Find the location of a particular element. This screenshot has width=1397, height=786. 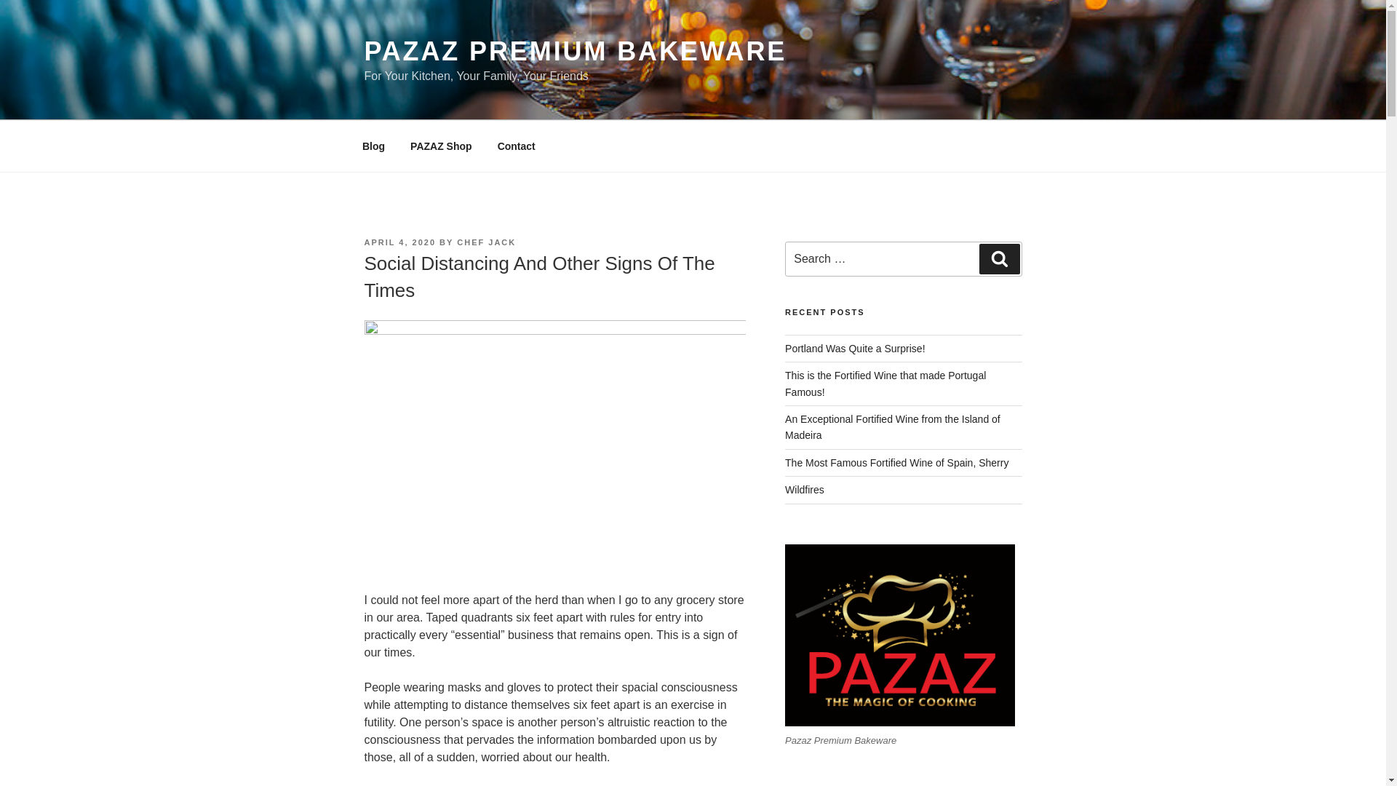

PAZAZ PREMIUM BAKEWARE is located at coordinates (575, 51).